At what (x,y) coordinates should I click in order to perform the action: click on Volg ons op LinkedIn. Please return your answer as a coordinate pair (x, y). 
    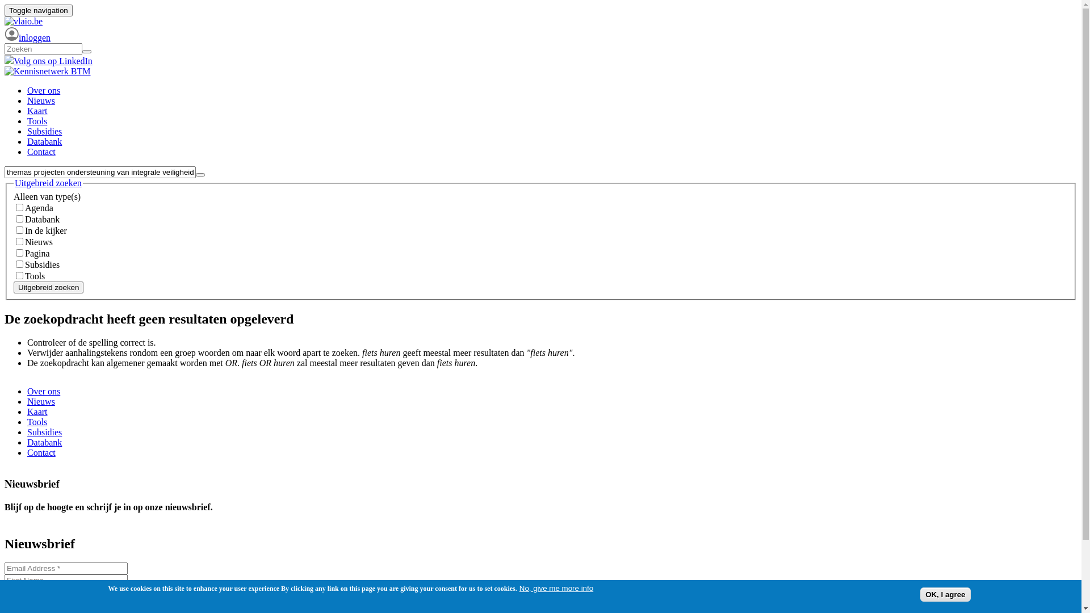
    Looking at the image, I should click on (49, 61).